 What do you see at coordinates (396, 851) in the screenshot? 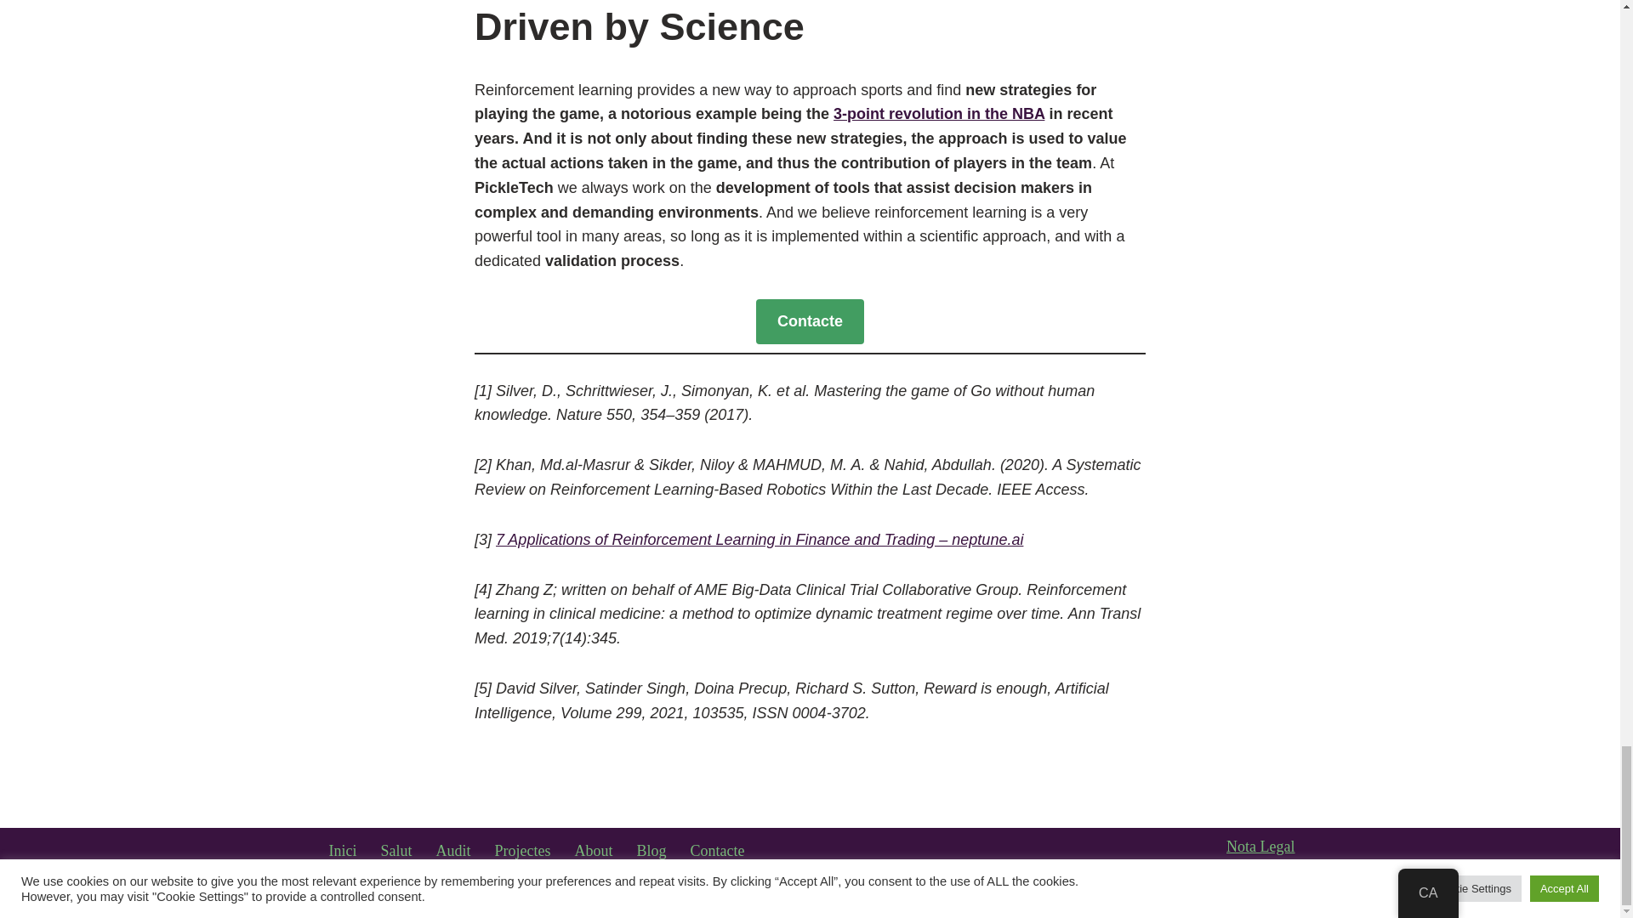
I see `Salut` at bounding box center [396, 851].